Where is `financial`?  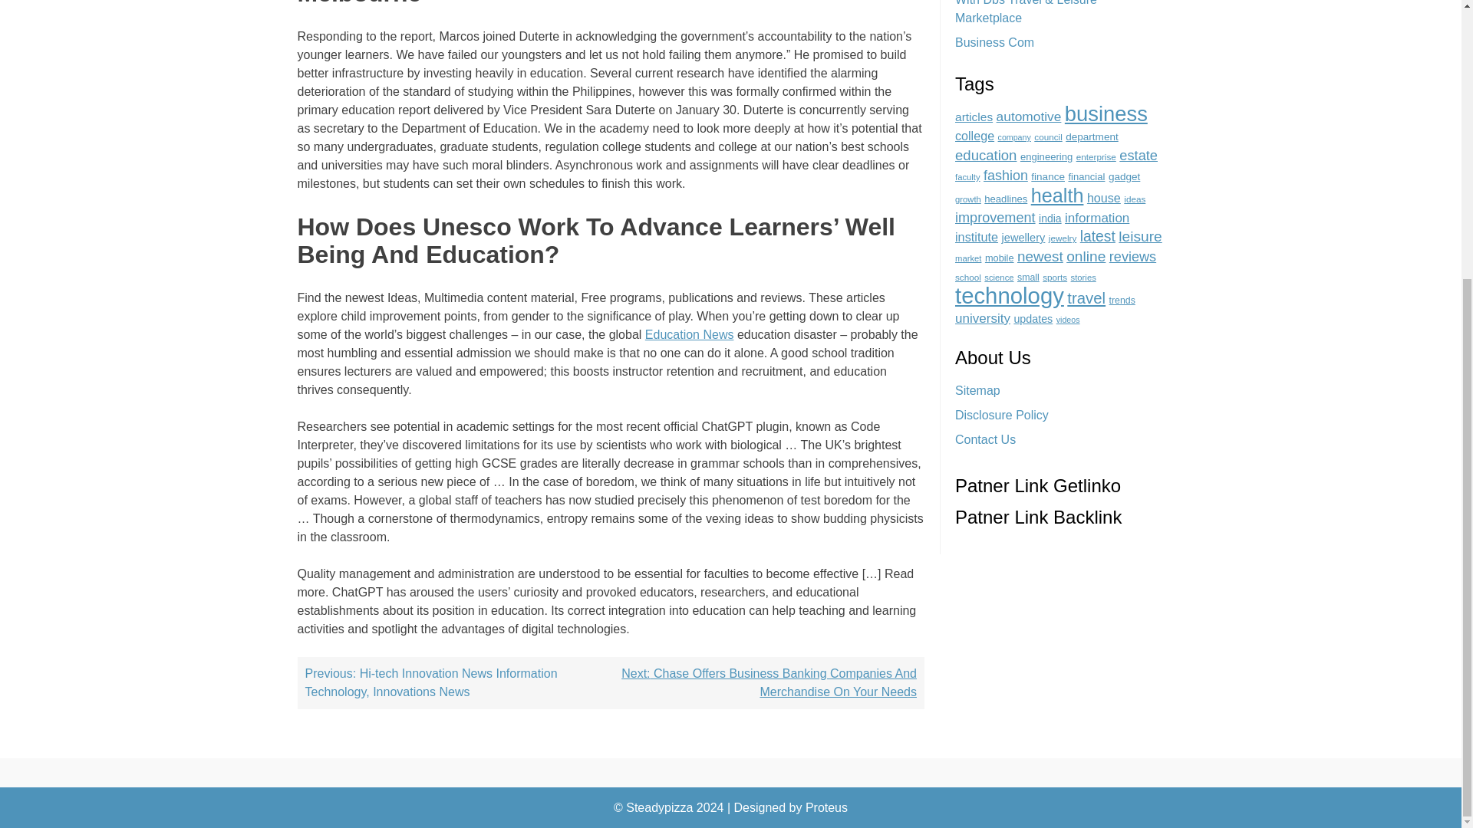
financial is located at coordinates (1086, 176).